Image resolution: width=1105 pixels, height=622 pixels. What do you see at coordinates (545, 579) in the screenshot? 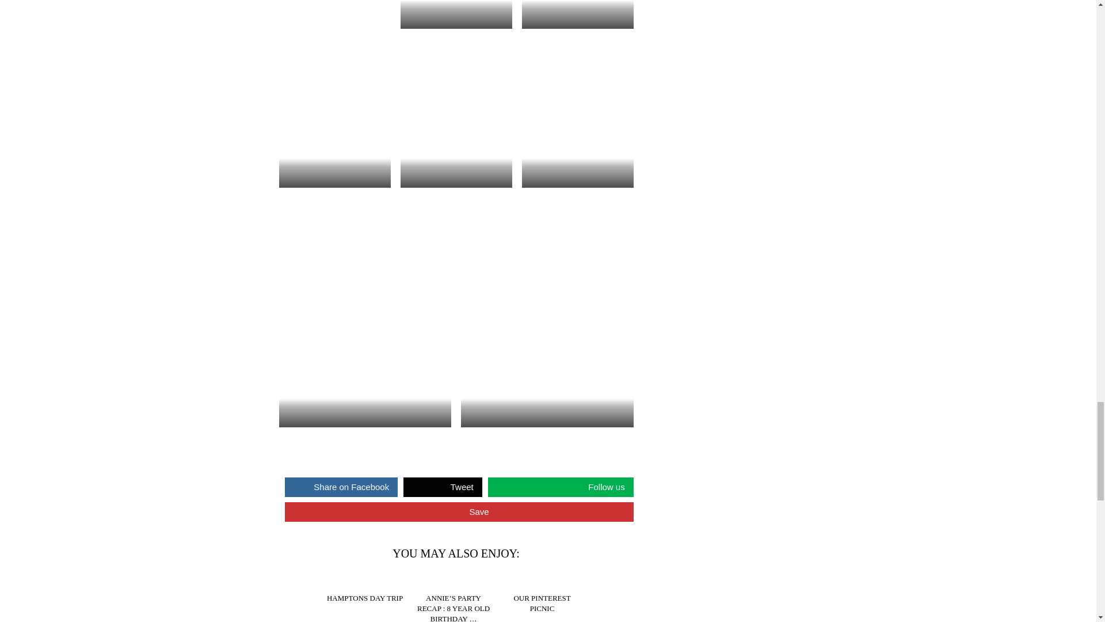
I see `OUR PINTEREST PICNIC` at bounding box center [545, 579].